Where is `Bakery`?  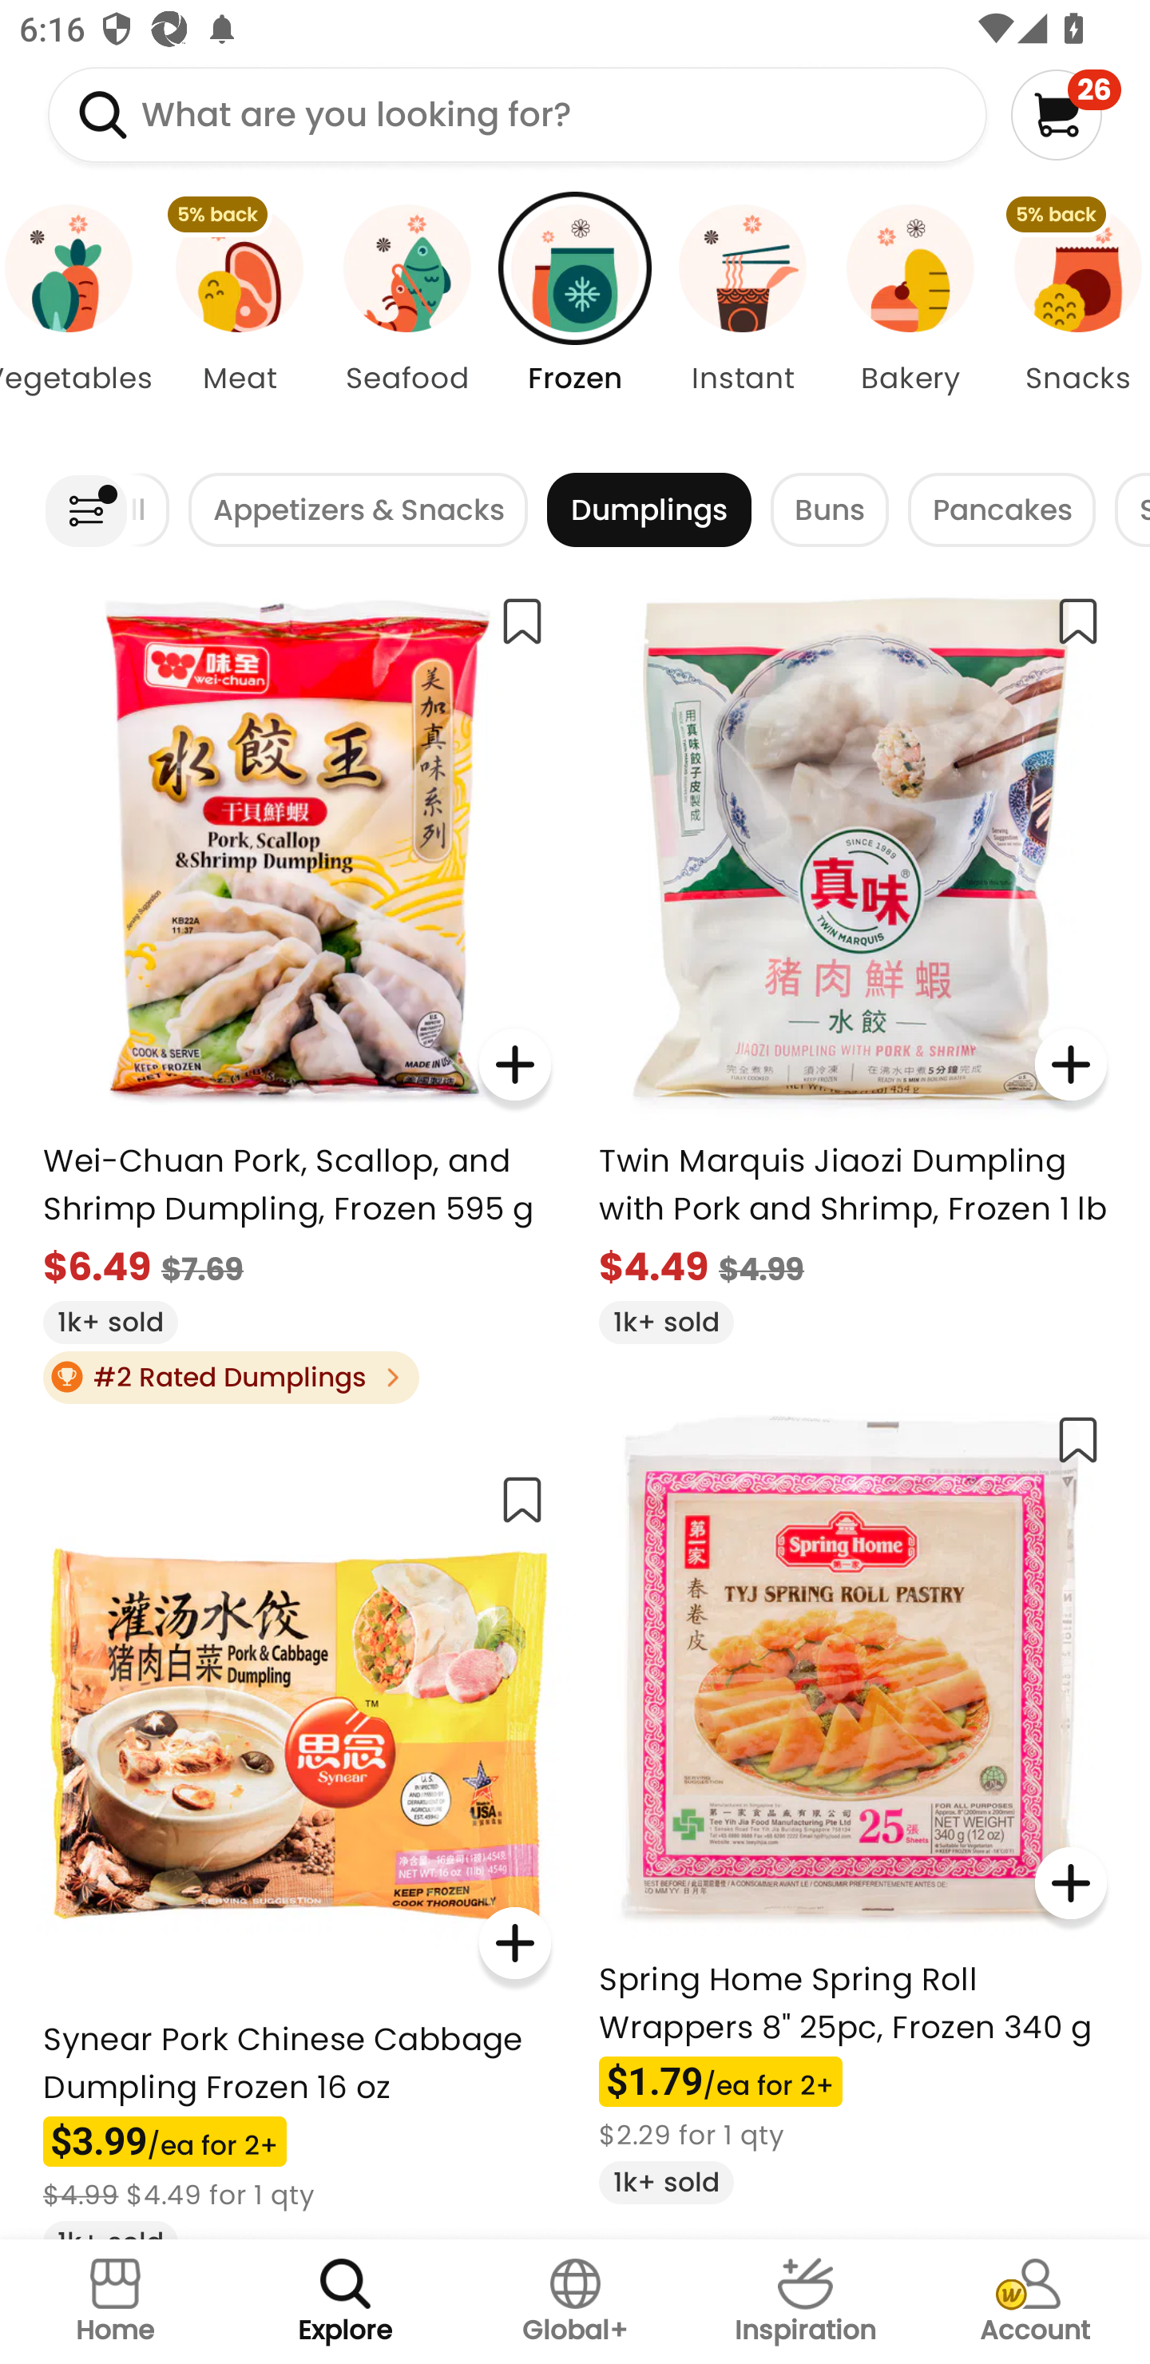 Bakery is located at coordinates (910, 323).